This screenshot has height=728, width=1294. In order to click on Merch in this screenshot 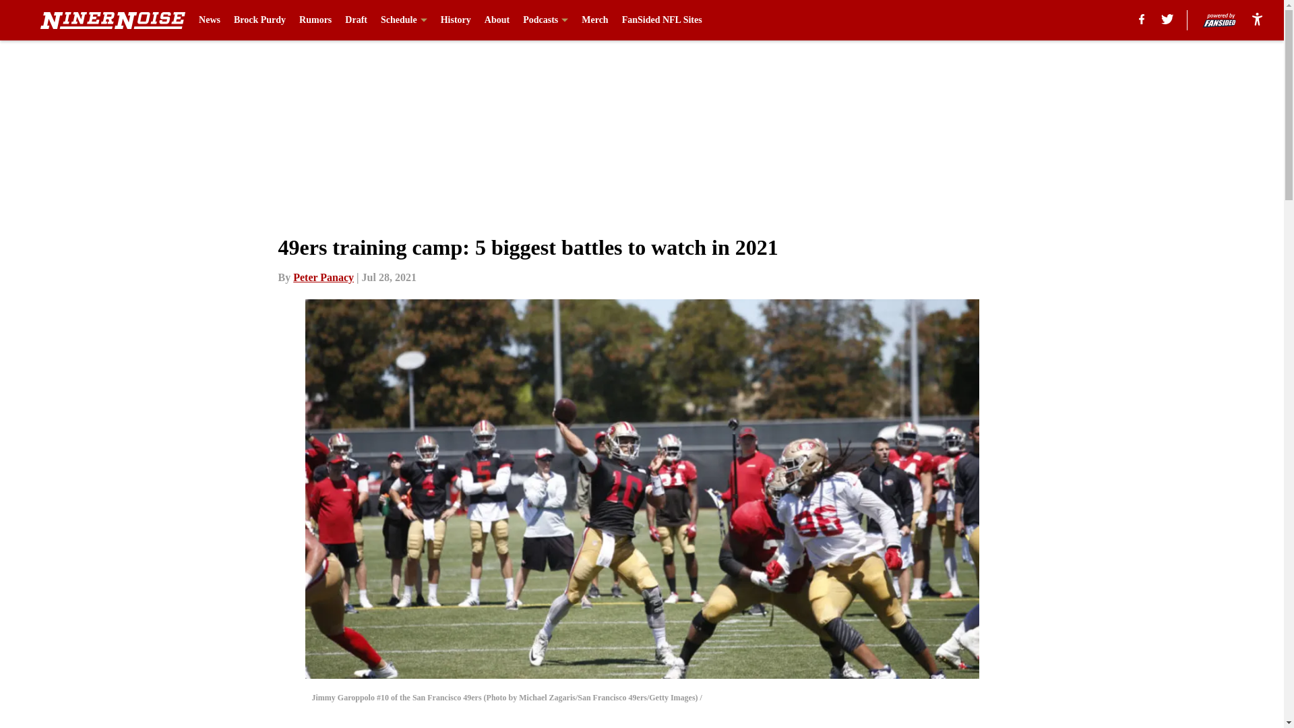, I will do `click(594, 20)`.